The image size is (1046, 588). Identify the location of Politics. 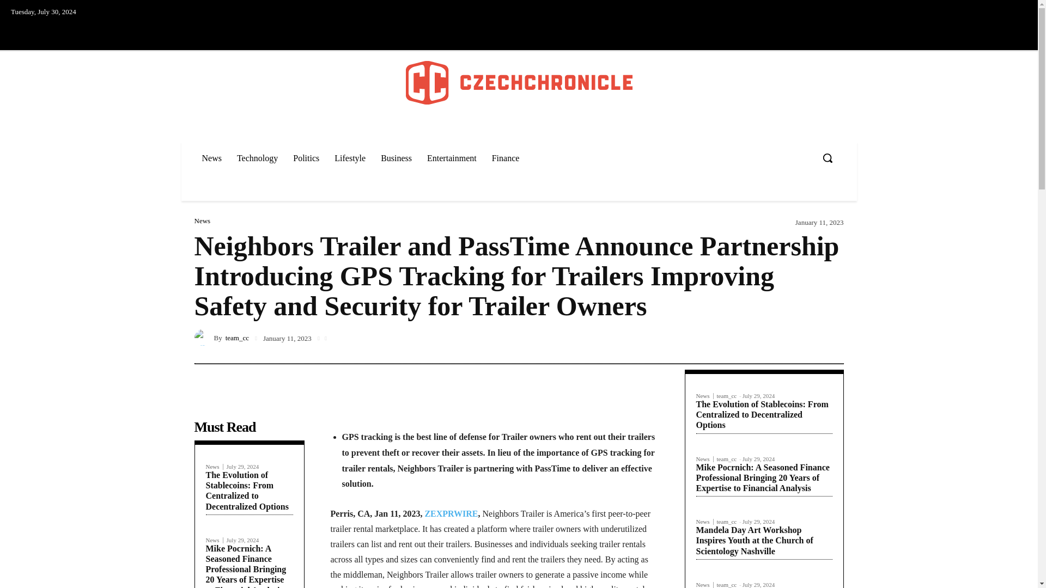
(306, 158).